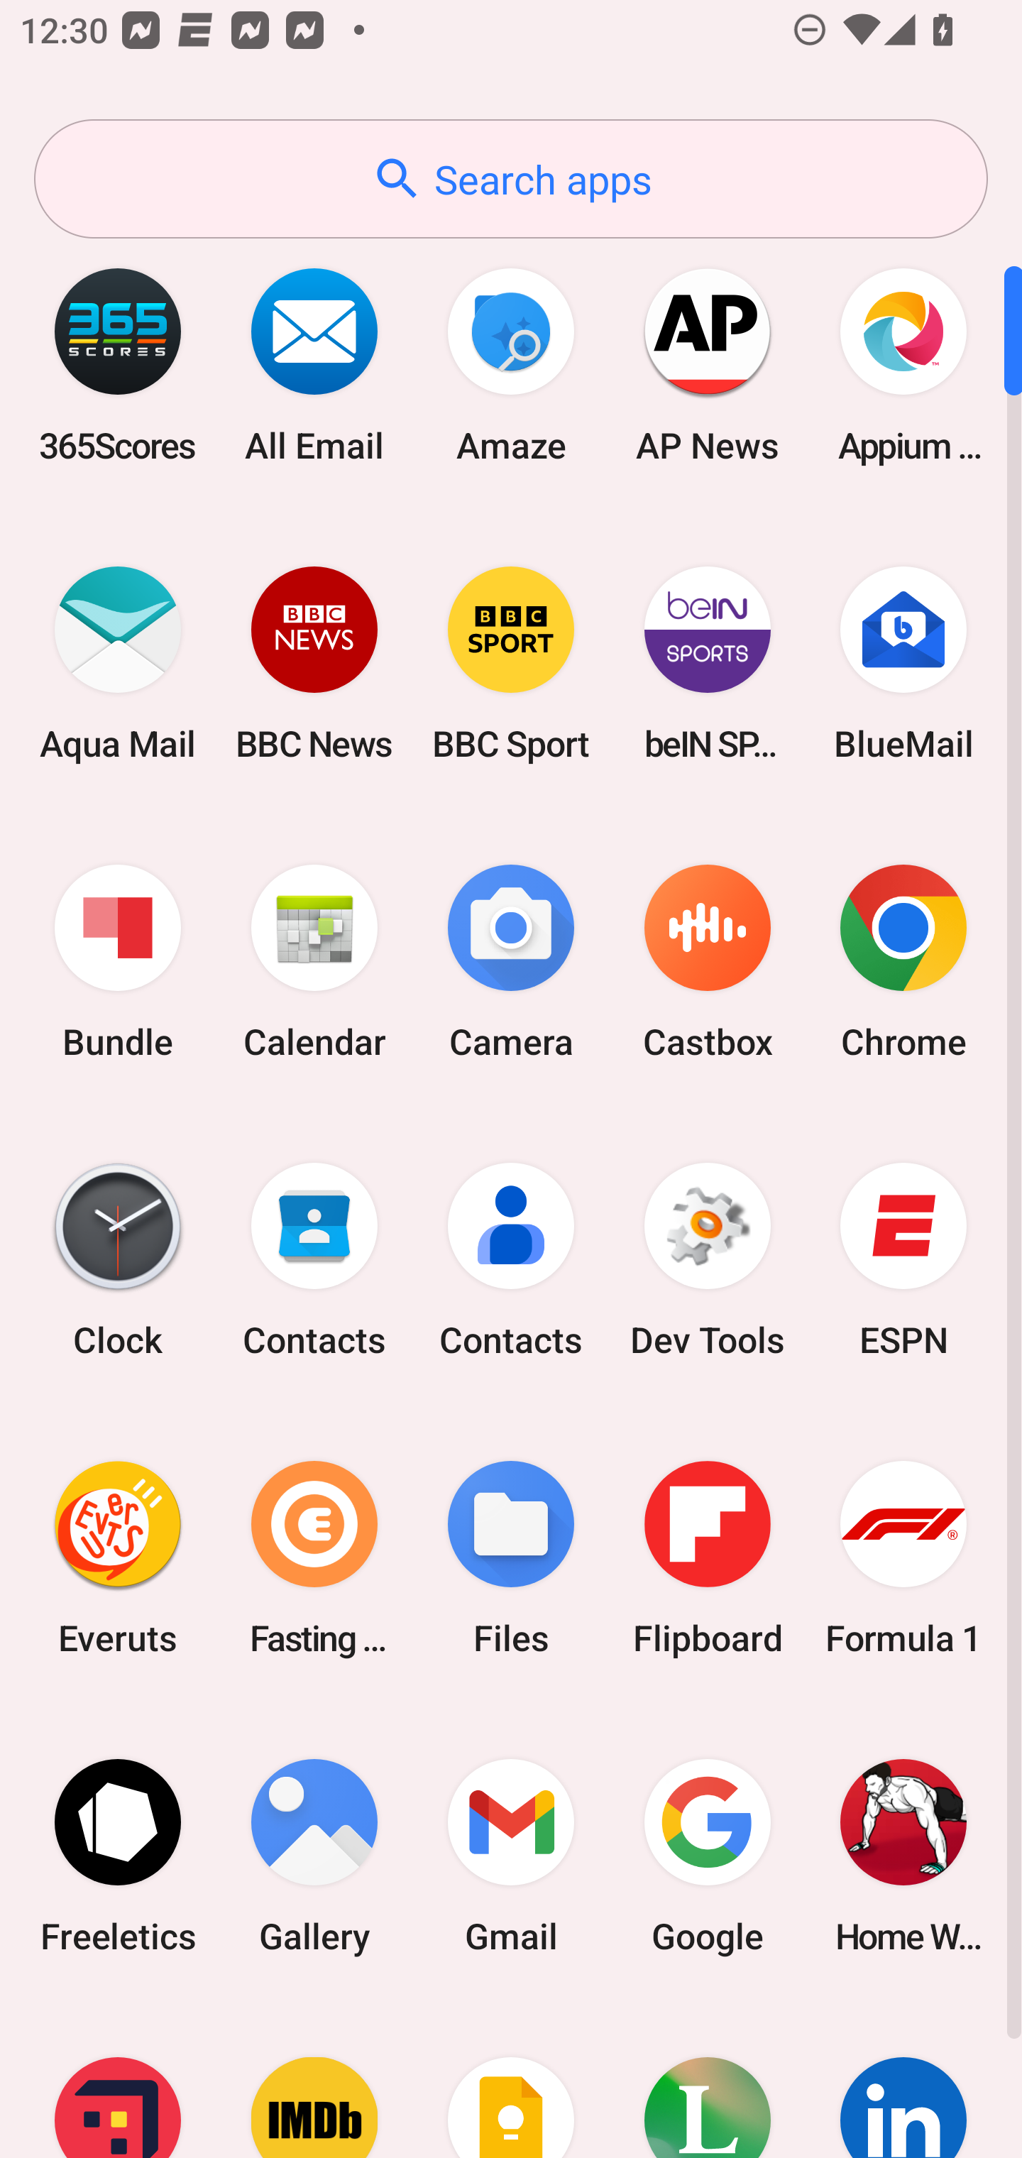 This screenshot has width=1022, height=2158. Describe the element at coordinates (118, 1260) in the screenshot. I see `Clock` at that location.